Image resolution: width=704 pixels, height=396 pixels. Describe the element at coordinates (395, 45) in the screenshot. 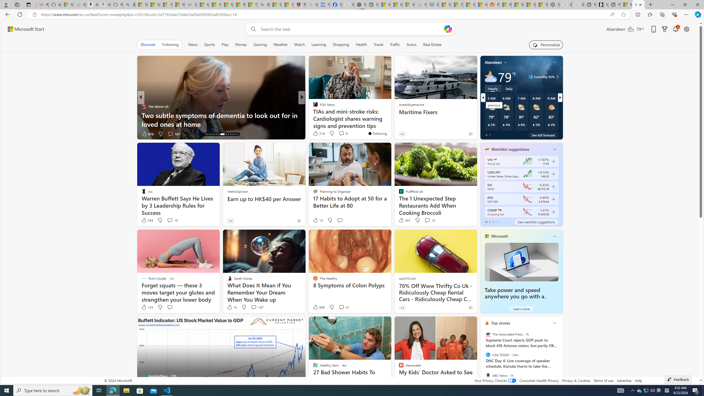

I see `Traffic` at that location.